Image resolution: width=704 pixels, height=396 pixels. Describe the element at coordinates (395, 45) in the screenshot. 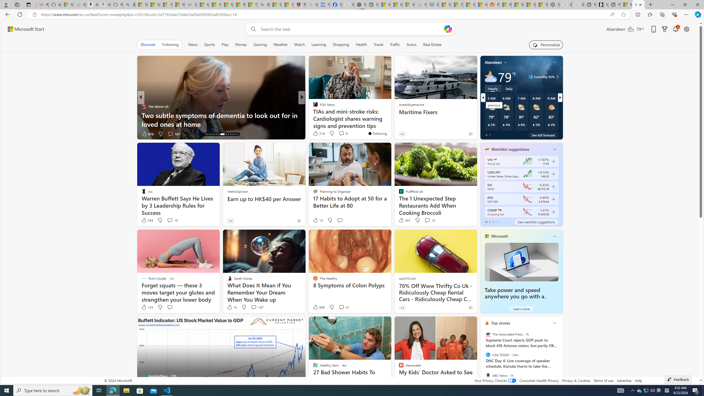

I see `Traffic` at that location.